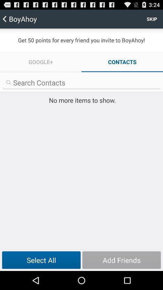  Describe the element at coordinates (41, 62) in the screenshot. I see `turn off the icon below the get 50 points app` at that location.